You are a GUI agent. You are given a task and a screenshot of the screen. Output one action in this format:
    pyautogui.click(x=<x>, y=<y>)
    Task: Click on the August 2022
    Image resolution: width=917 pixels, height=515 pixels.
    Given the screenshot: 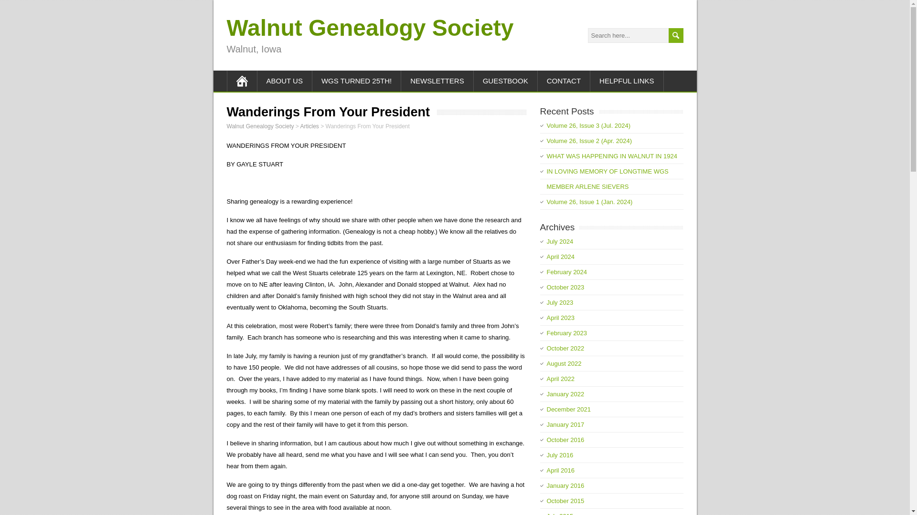 What is the action you would take?
    pyautogui.click(x=564, y=363)
    